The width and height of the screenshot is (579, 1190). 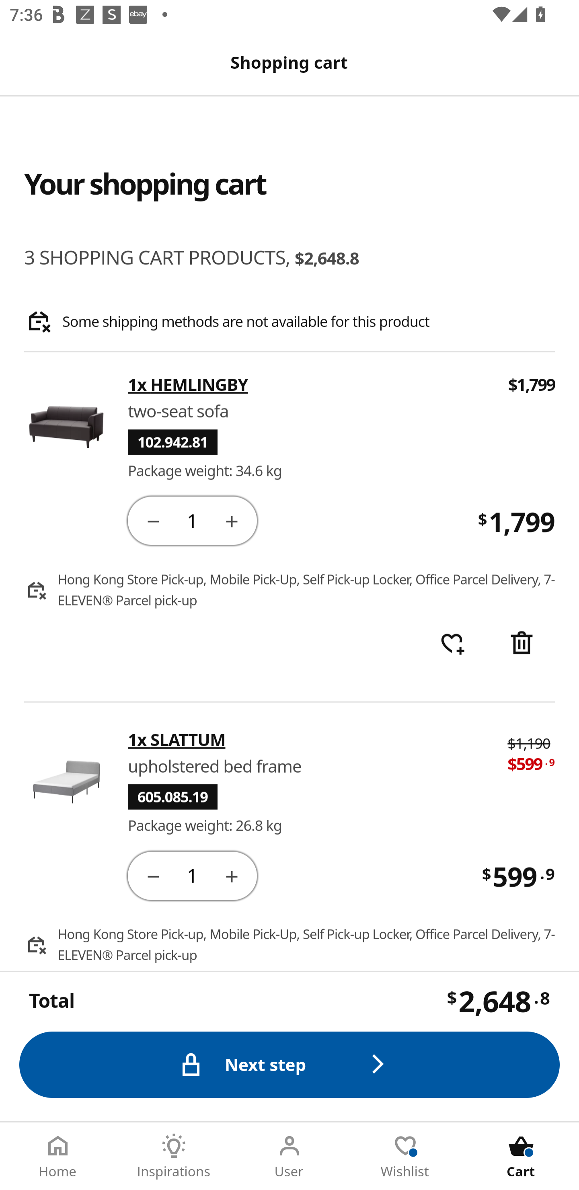 What do you see at coordinates (405, 1156) in the screenshot?
I see `Wishlist
Tab 4 of 5` at bounding box center [405, 1156].